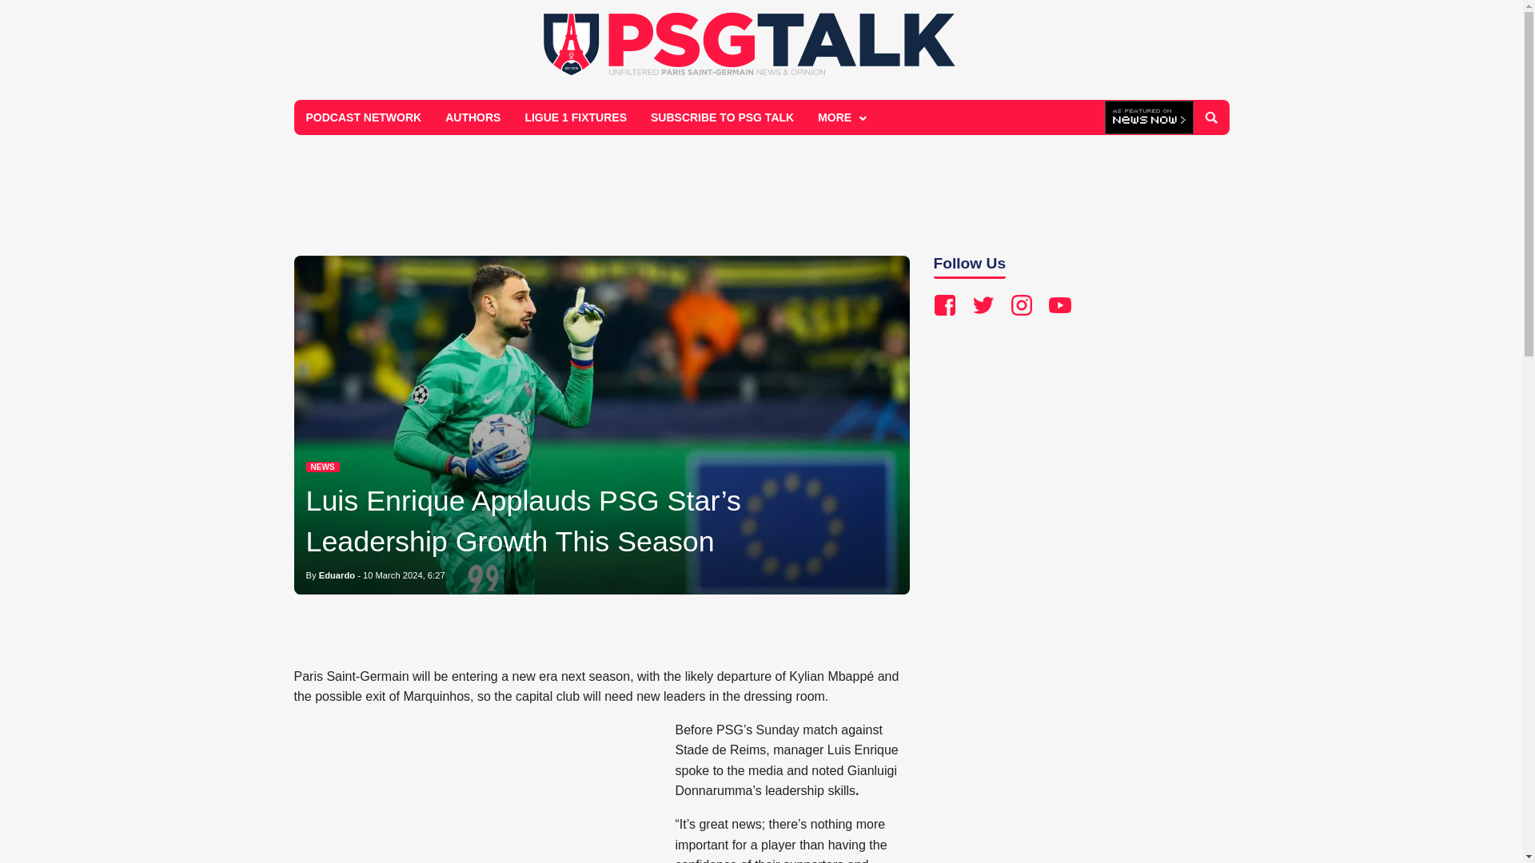 This screenshot has width=1535, height=863. What do you see at coordinates (472, 117) in the screenshot?
I see `AUTHORS` at bounding box center [472, 117].